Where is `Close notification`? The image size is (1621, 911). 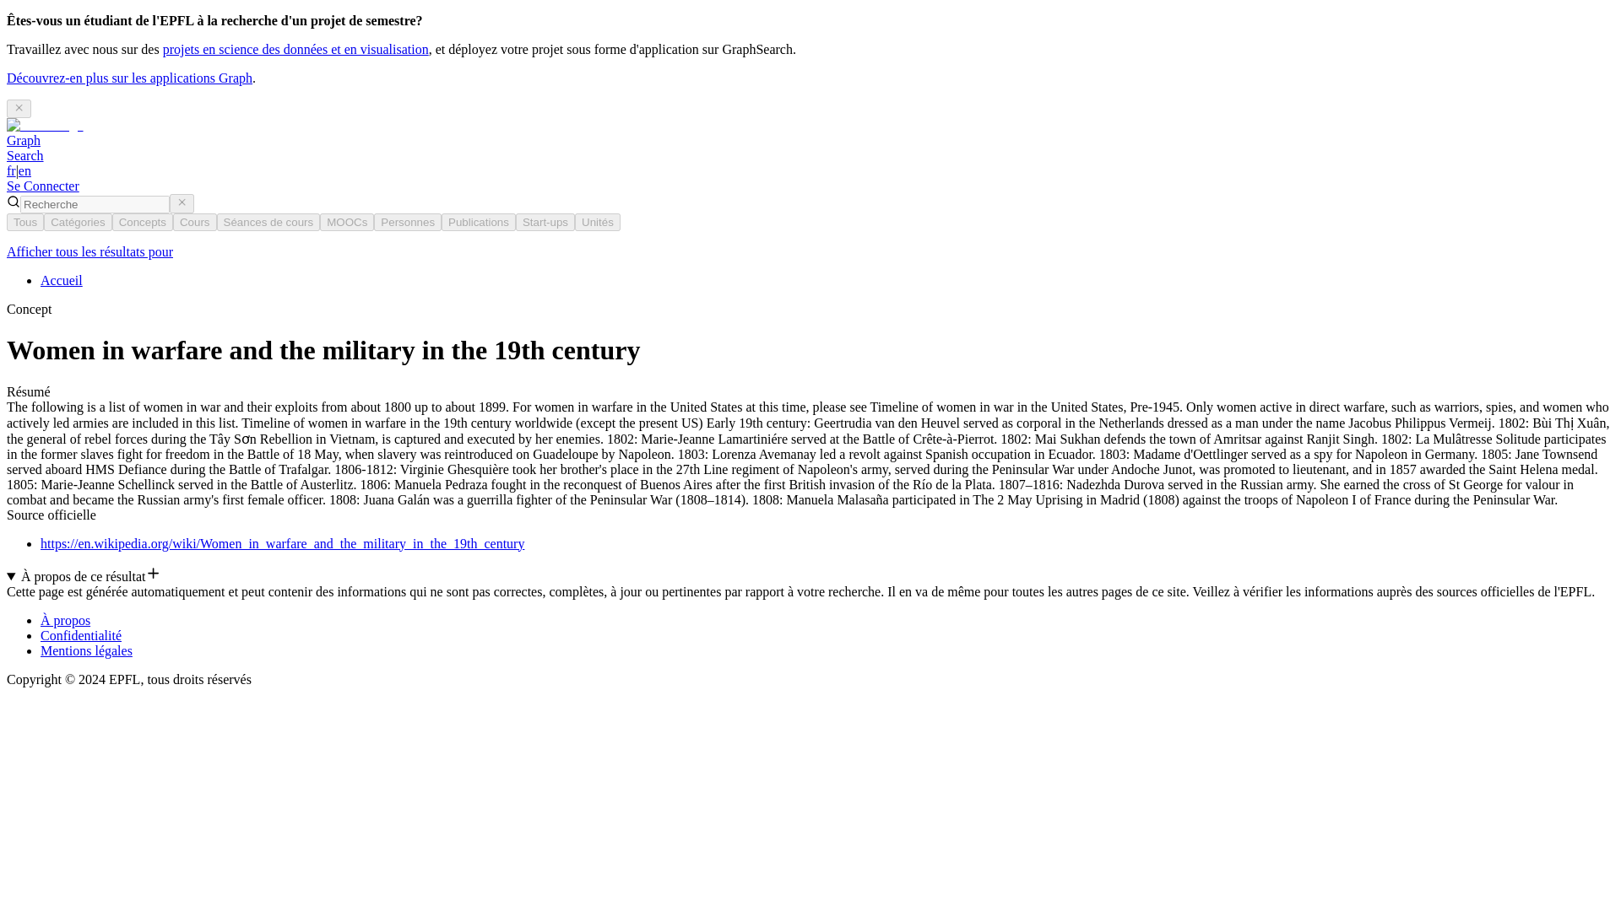 Close notification is located at coordinates (42, 186).